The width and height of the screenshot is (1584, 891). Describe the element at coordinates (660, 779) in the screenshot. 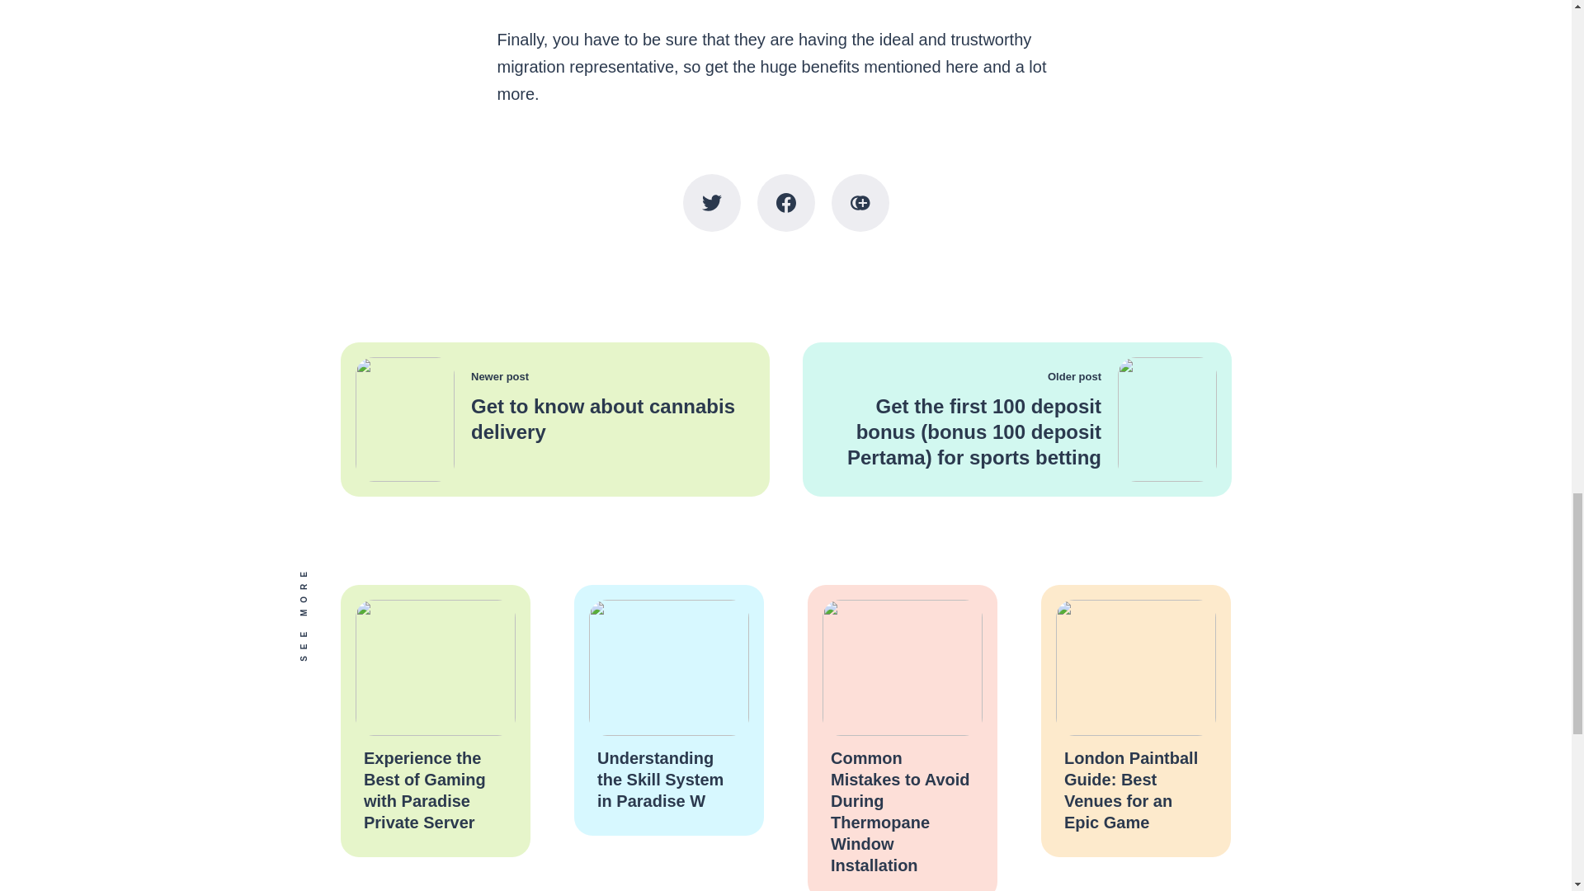

I see `Understanding the Skill System in Paradise W` at that location.